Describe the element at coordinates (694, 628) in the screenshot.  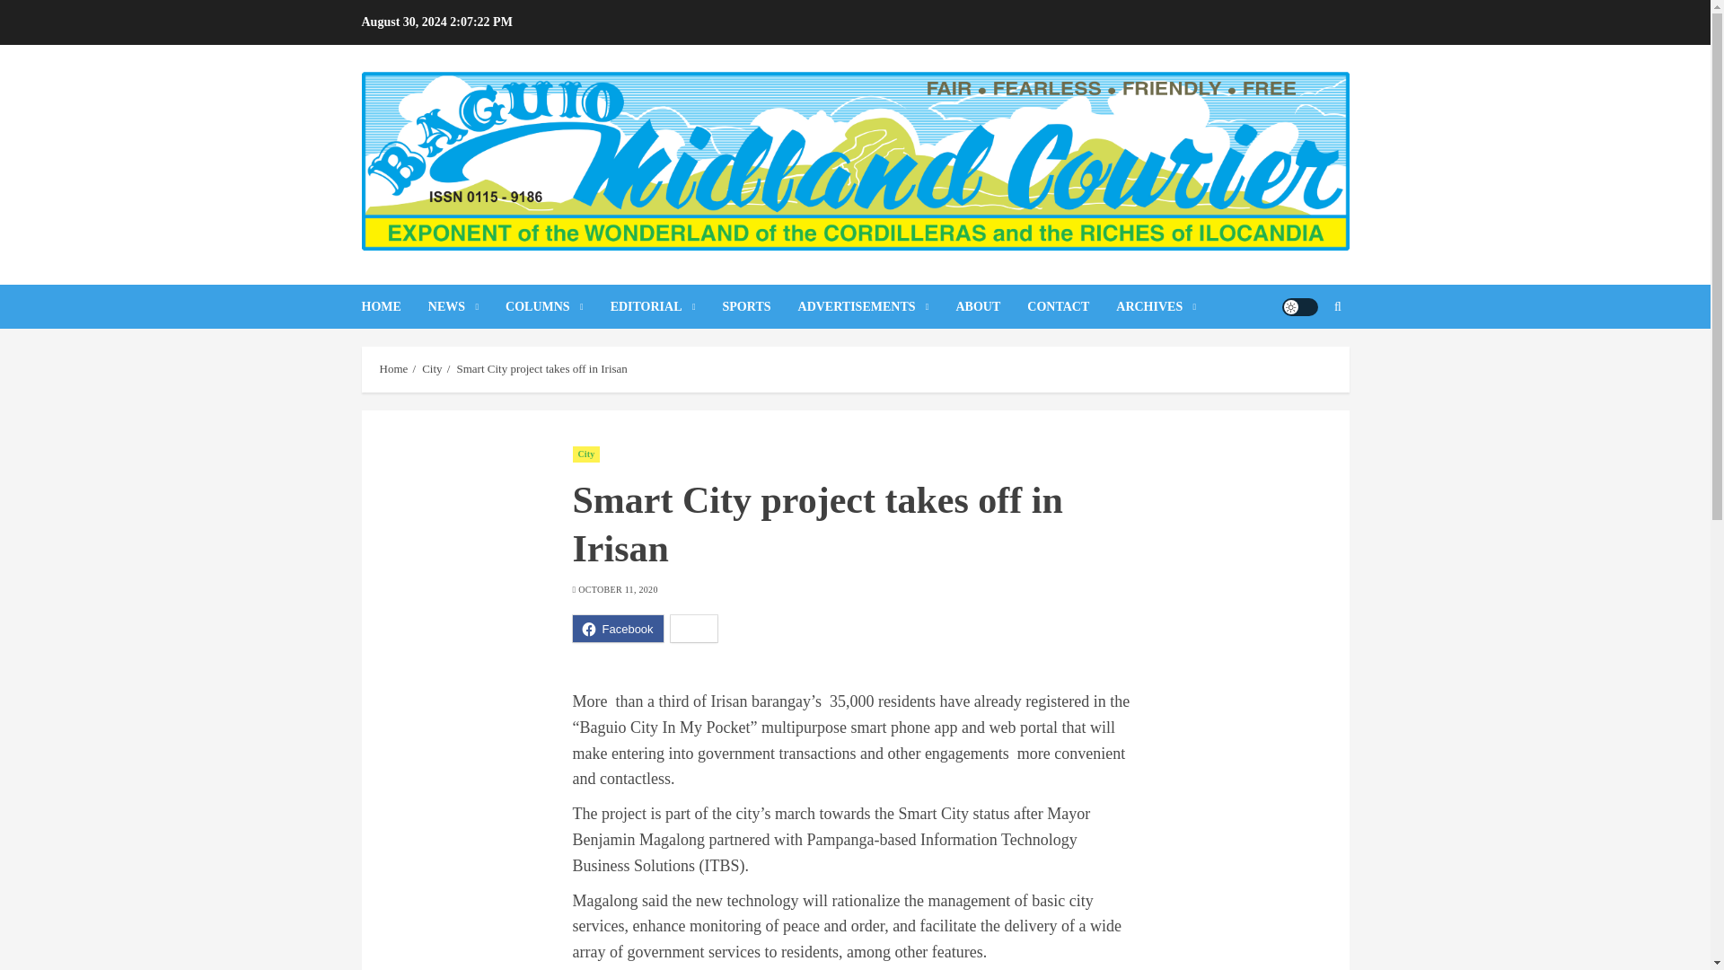
I see `Click to share on X` at that location.